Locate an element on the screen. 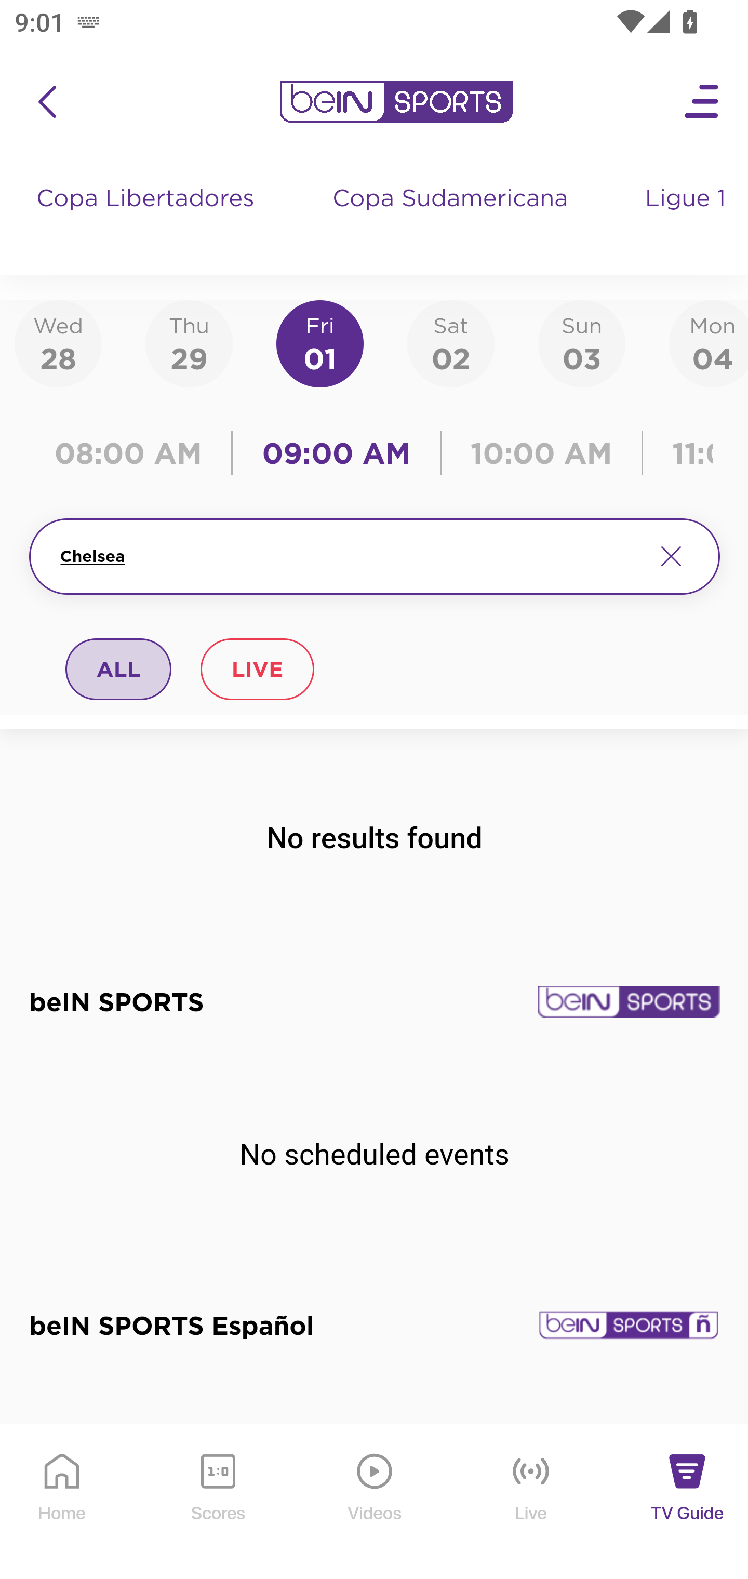  Copa Libertadores is located at coordinates (148, 218).